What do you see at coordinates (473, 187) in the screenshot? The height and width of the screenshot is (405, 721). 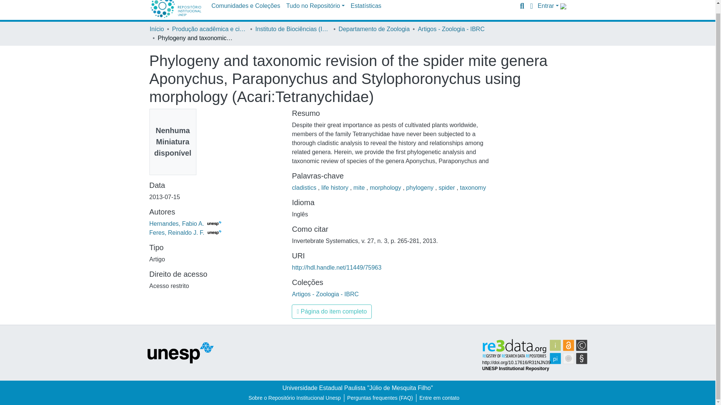 I see `taxonomy` at bounding box center [473, 187].